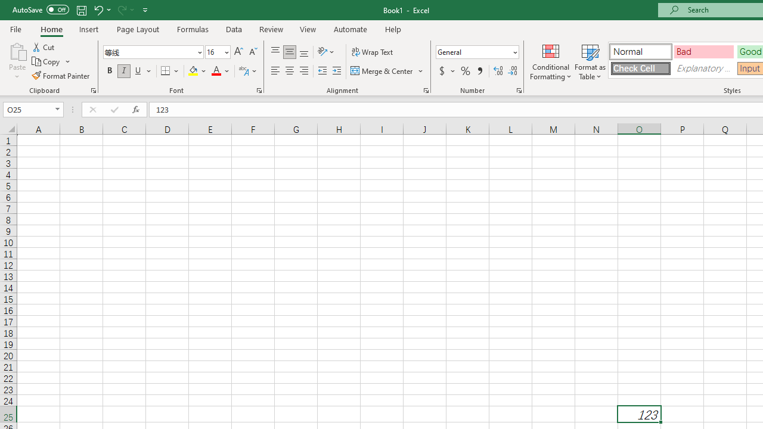 The image size is (763, 429). What do you see at coordinates (382, 71) in the screenshot?
I see `Merge & Center` at bounding box center [382, 71].